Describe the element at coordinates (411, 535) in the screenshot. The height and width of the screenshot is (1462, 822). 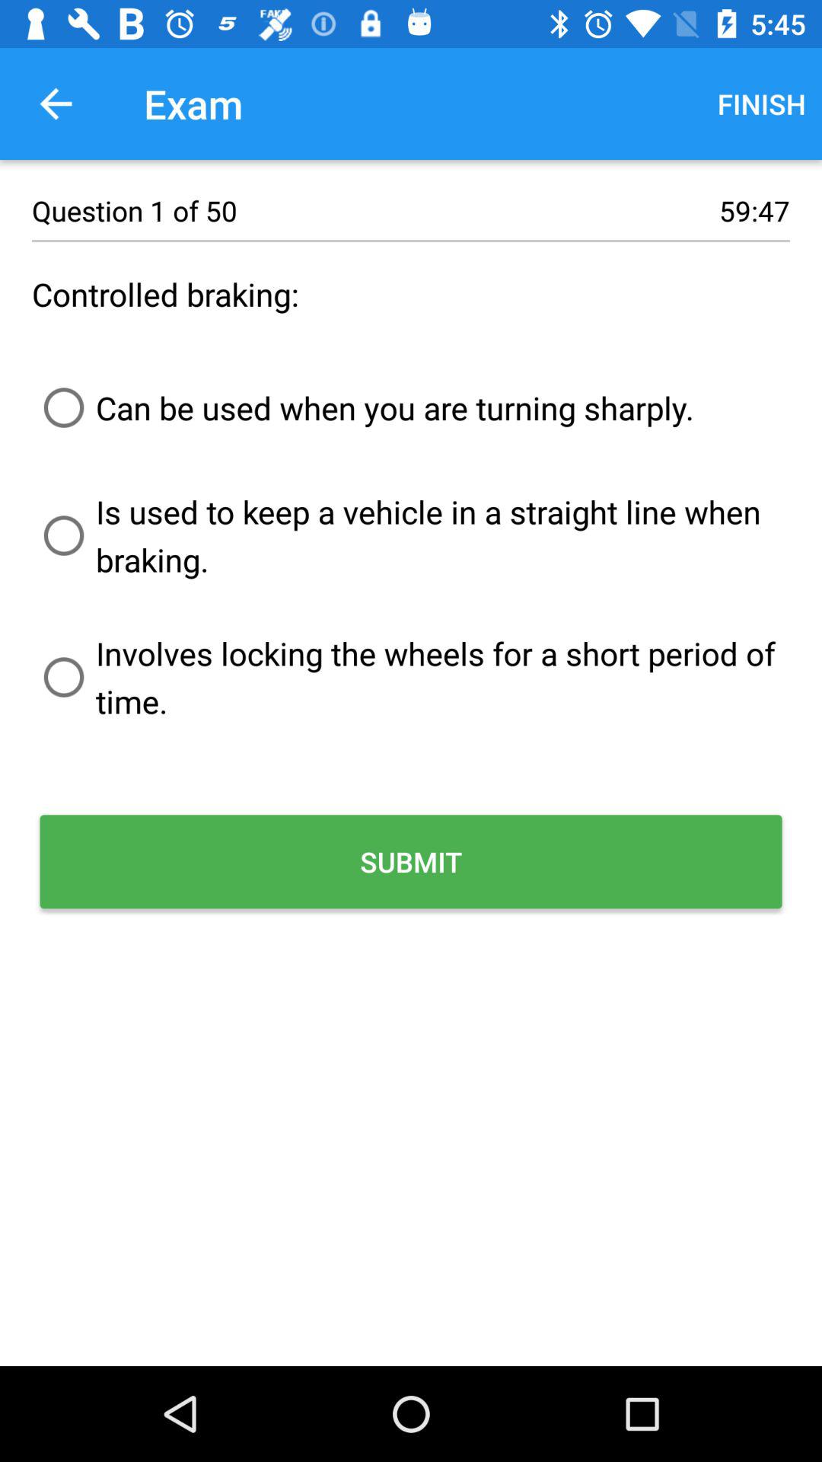
I see `select is used to` at that location.